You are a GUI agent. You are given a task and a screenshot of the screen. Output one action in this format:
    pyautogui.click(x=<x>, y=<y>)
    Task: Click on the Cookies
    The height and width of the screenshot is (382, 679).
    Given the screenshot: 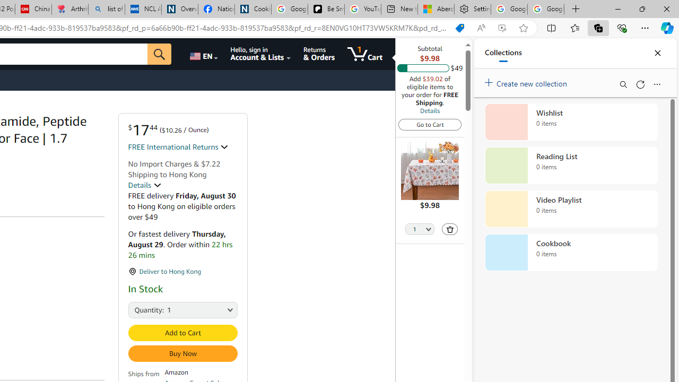 What is the action you would take?
    pyautogui.click(x=253, y=10)
    